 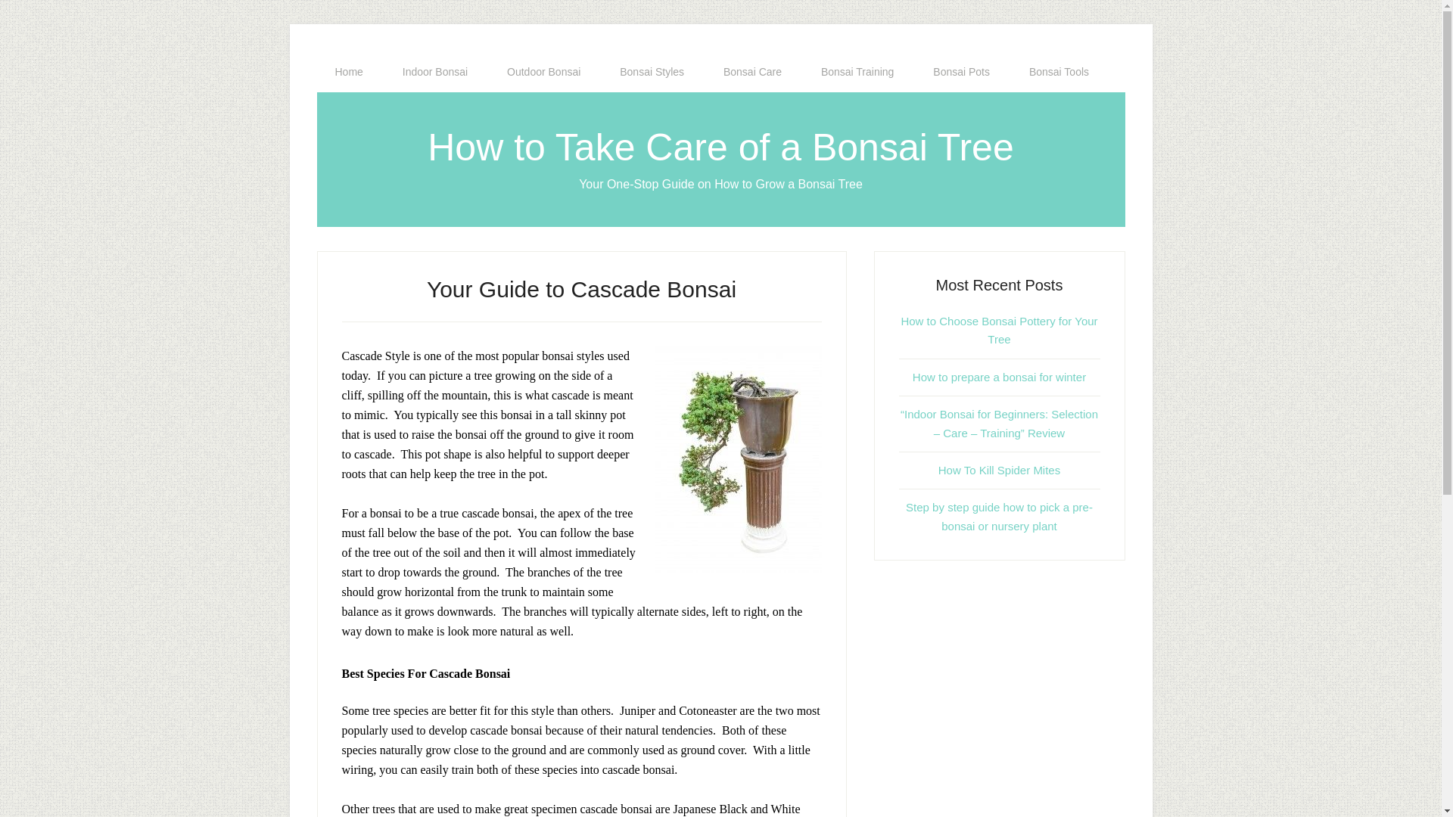 What do you see at coordinates (999, 470) in the screenshot?
I see `How To Kill Spider Mites` at bounding box center [999, 470].